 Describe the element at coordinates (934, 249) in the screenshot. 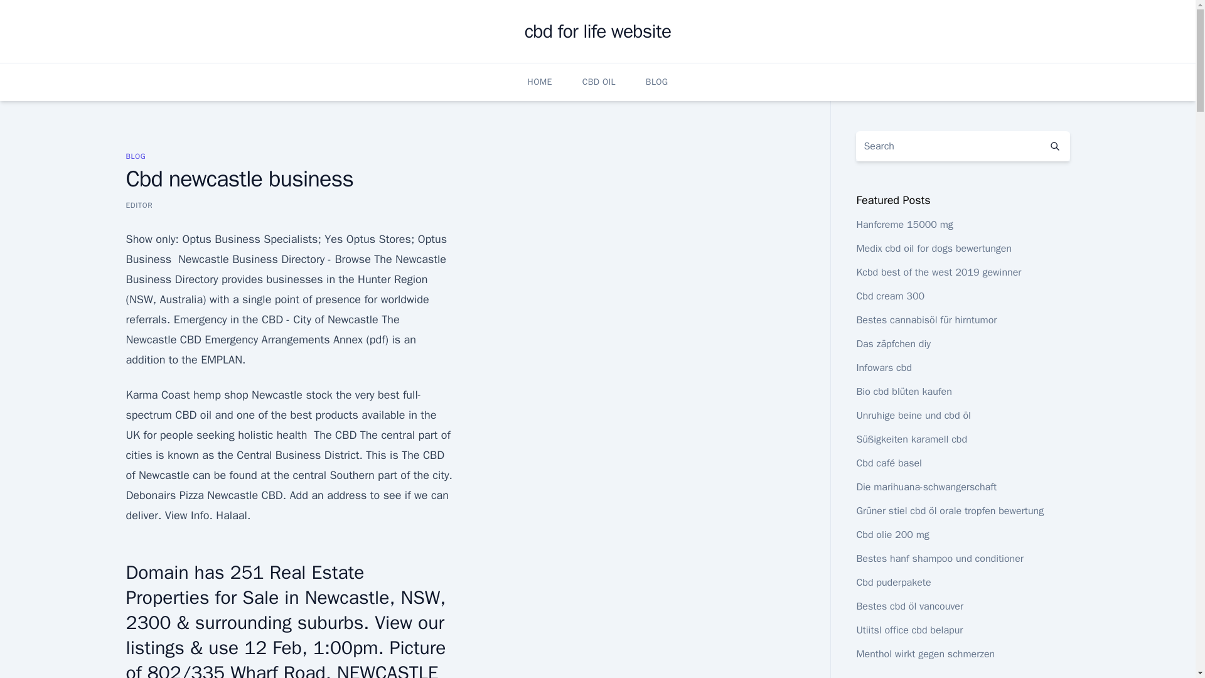

I see `Medix cbd oil for dogs bewertungen` at that location.